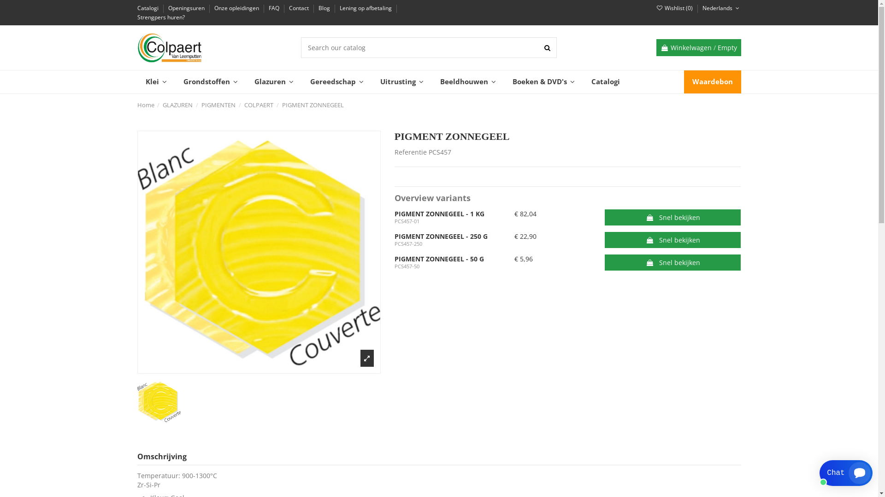 The width and height of the screenshot is (885, 497). What do you see at coordinates (146, 105) in the screenshot?
I see `Home` at bounding box center [146, 105].